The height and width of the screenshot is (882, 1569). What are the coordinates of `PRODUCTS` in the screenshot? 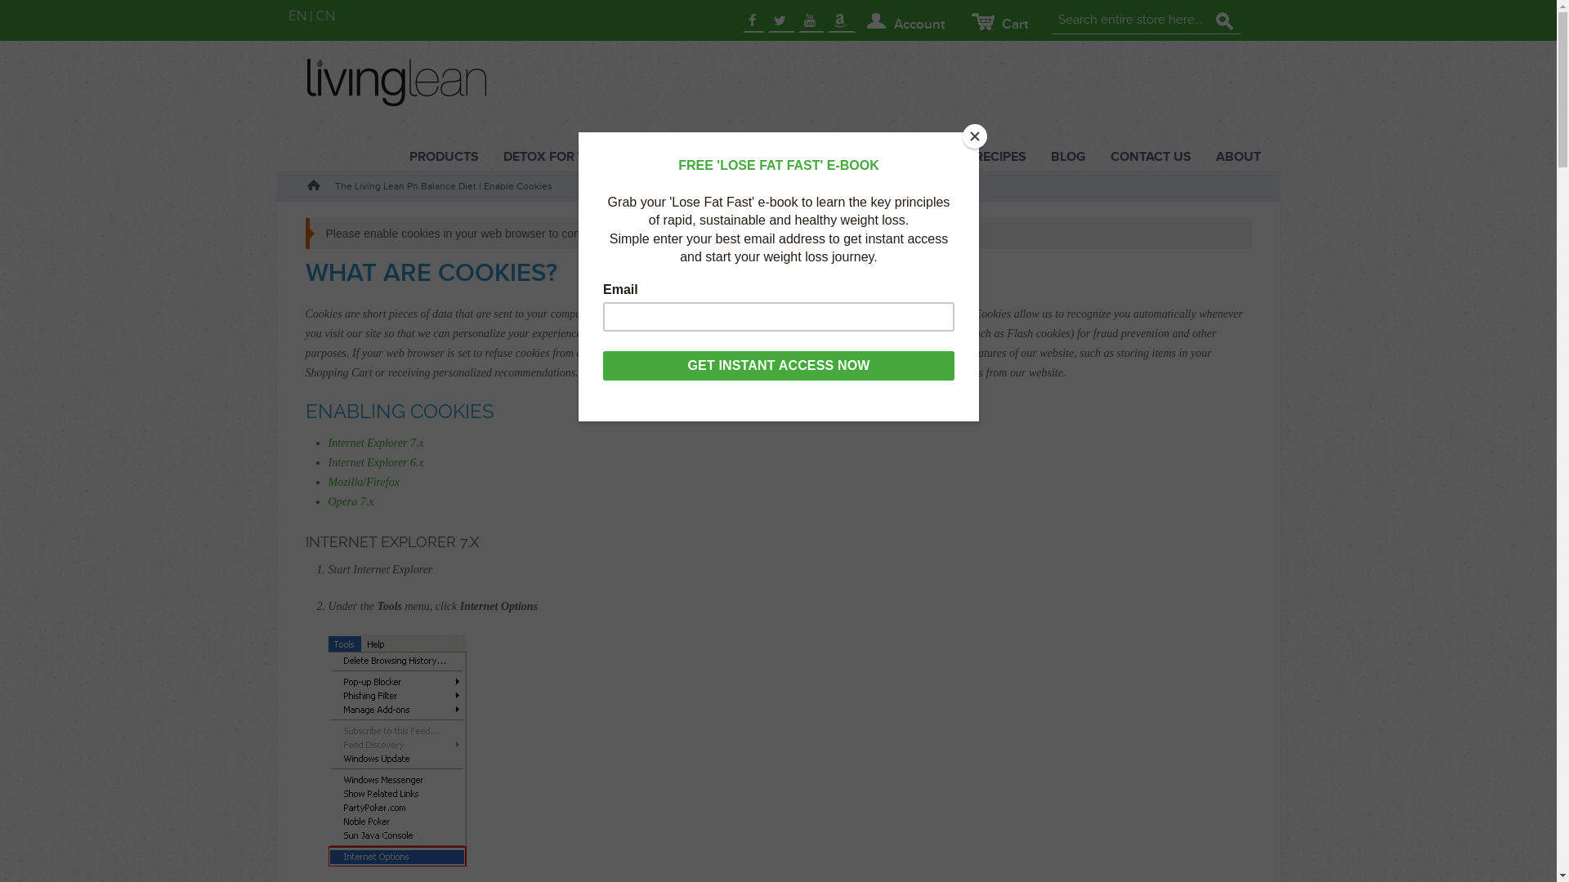 It's located at (445, 158).